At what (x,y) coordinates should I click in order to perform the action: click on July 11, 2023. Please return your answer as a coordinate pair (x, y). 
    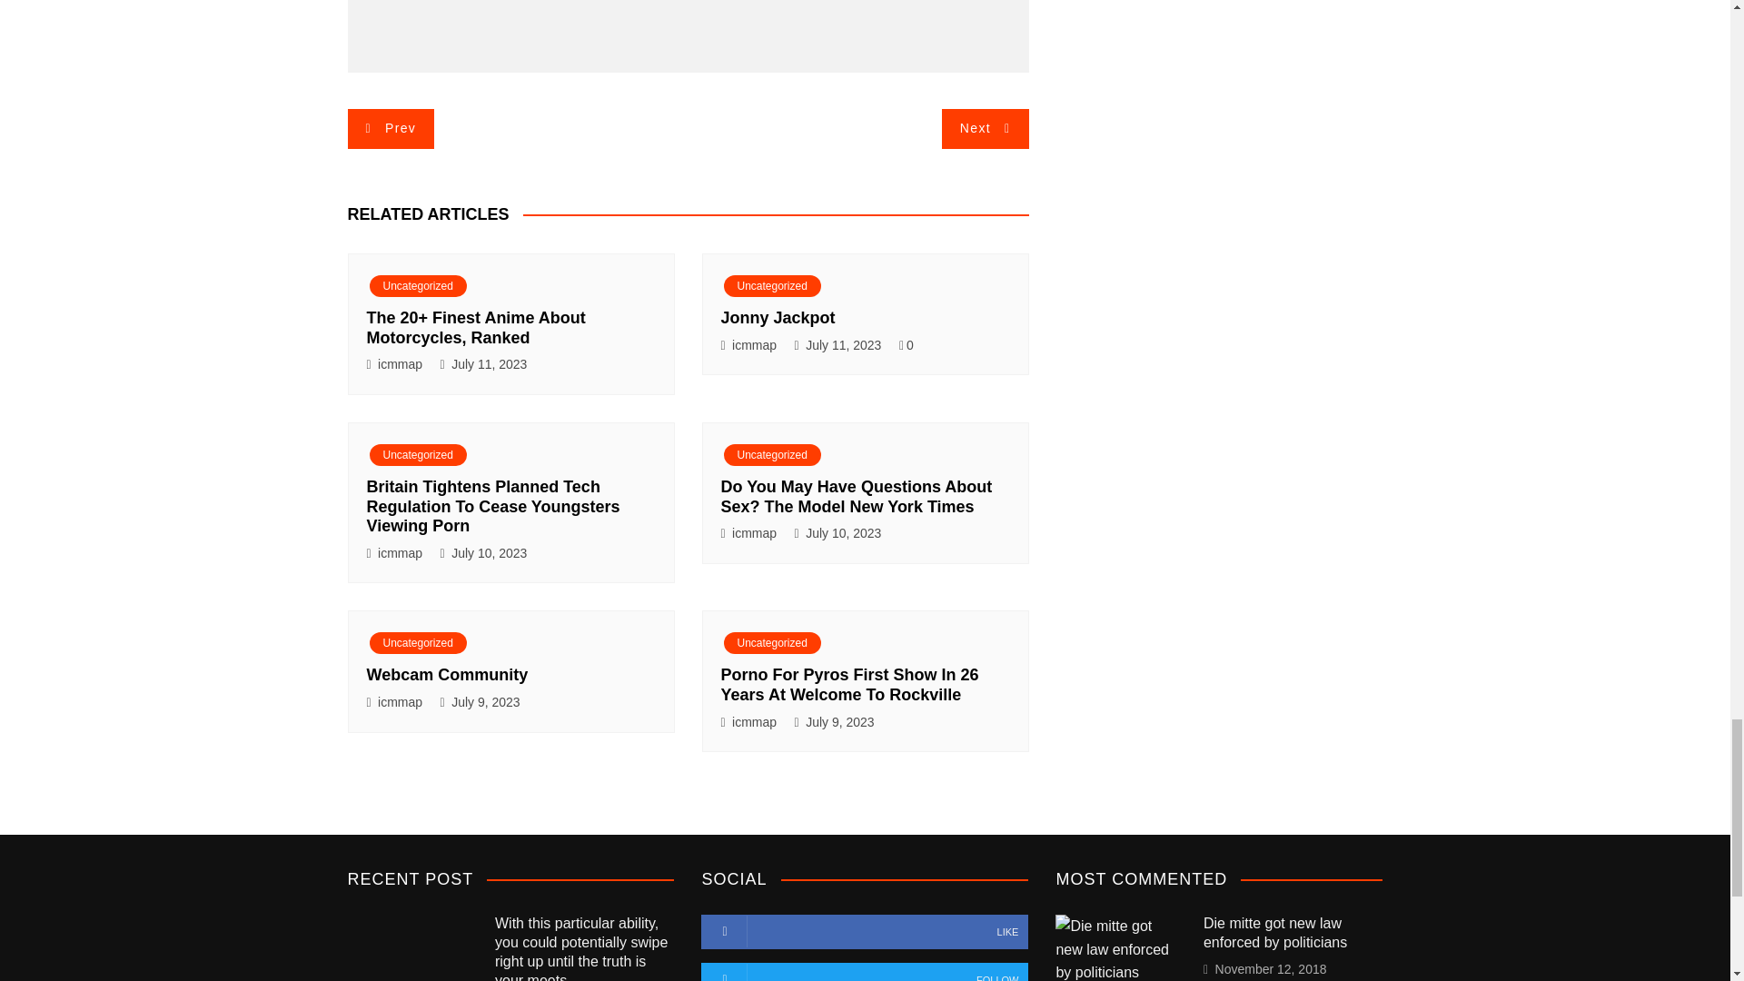
    Looking at the image, I should click on (489, 363).